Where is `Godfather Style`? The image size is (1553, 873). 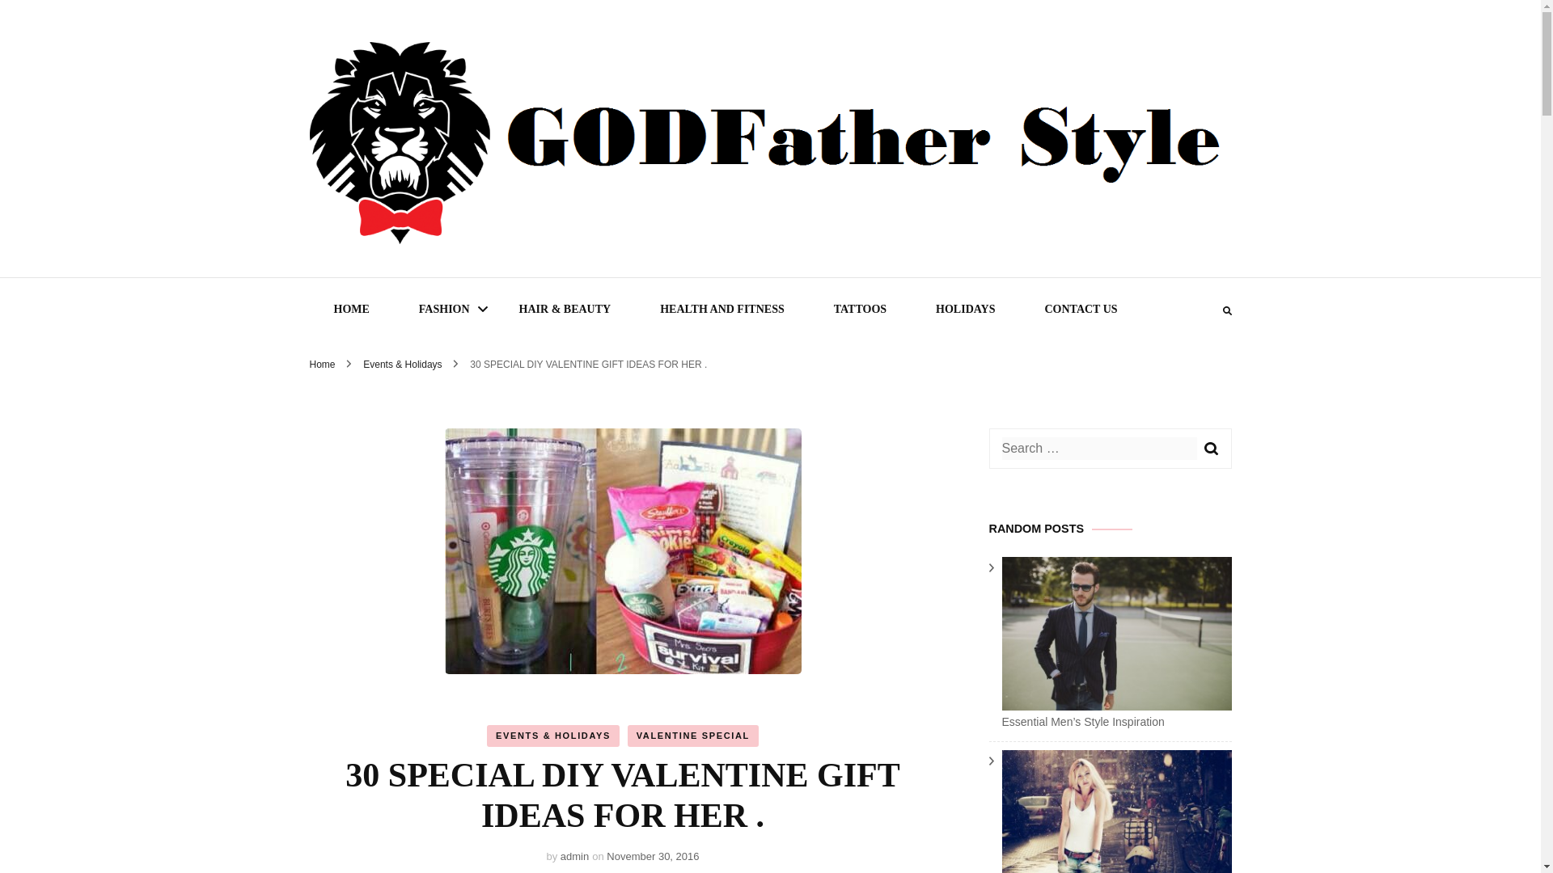
Godfather Style is located at coordinates (463, 283).